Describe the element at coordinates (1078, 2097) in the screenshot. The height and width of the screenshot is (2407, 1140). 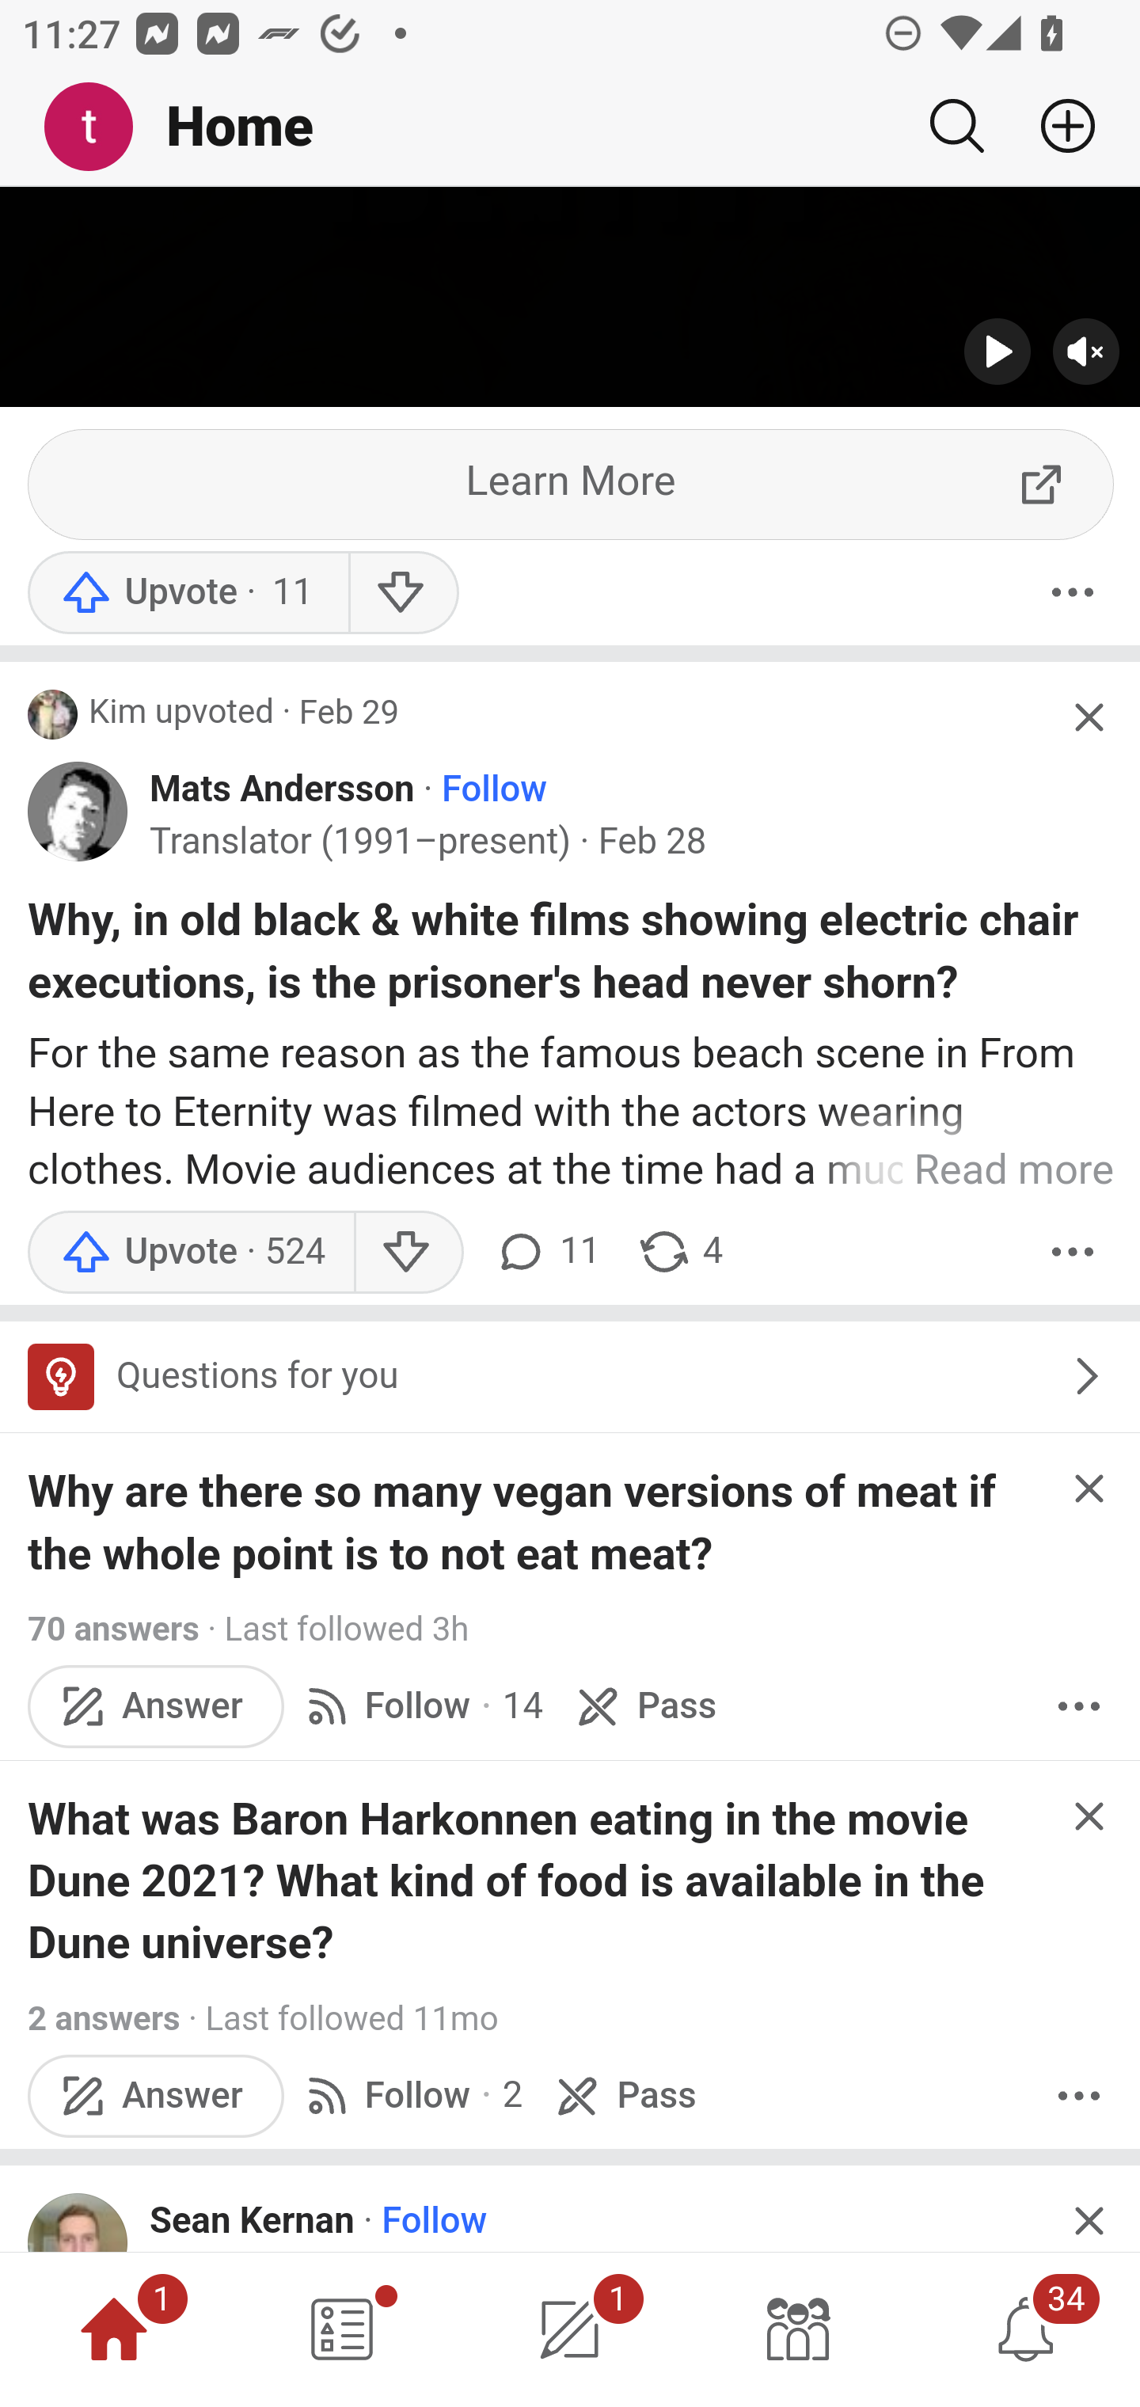
I see `More` at that location.